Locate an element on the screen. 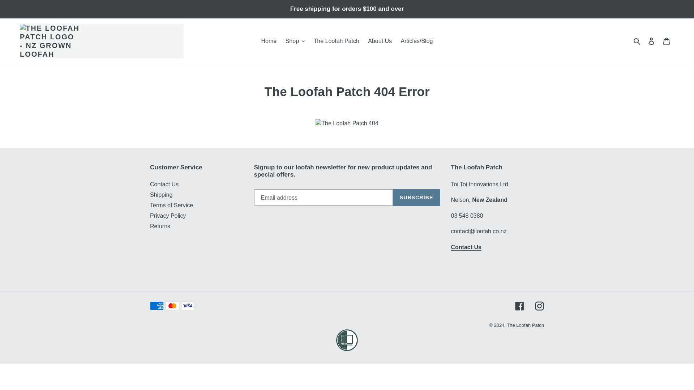  The Loofah Patch is located at coordinates (337, 41).